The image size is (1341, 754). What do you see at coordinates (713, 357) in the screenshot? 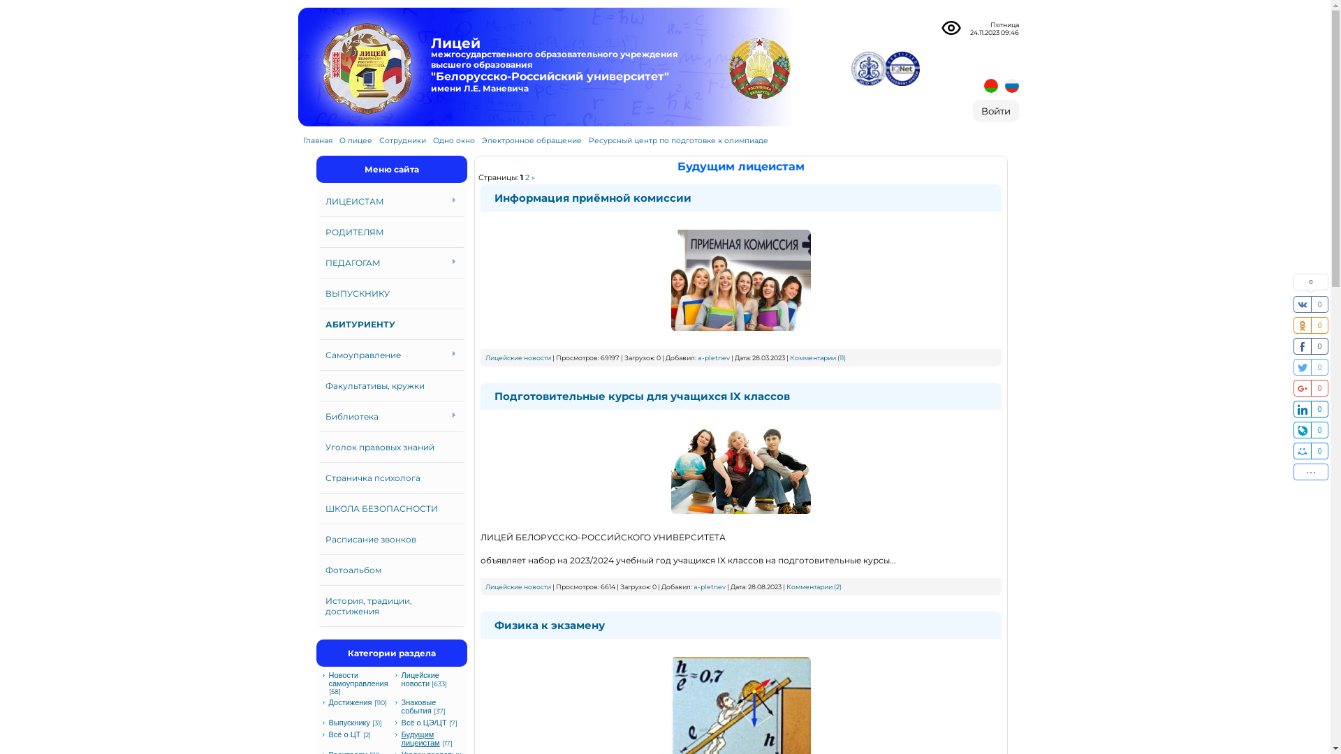
I see `a-pletnev` at bounding box center [713, 357].